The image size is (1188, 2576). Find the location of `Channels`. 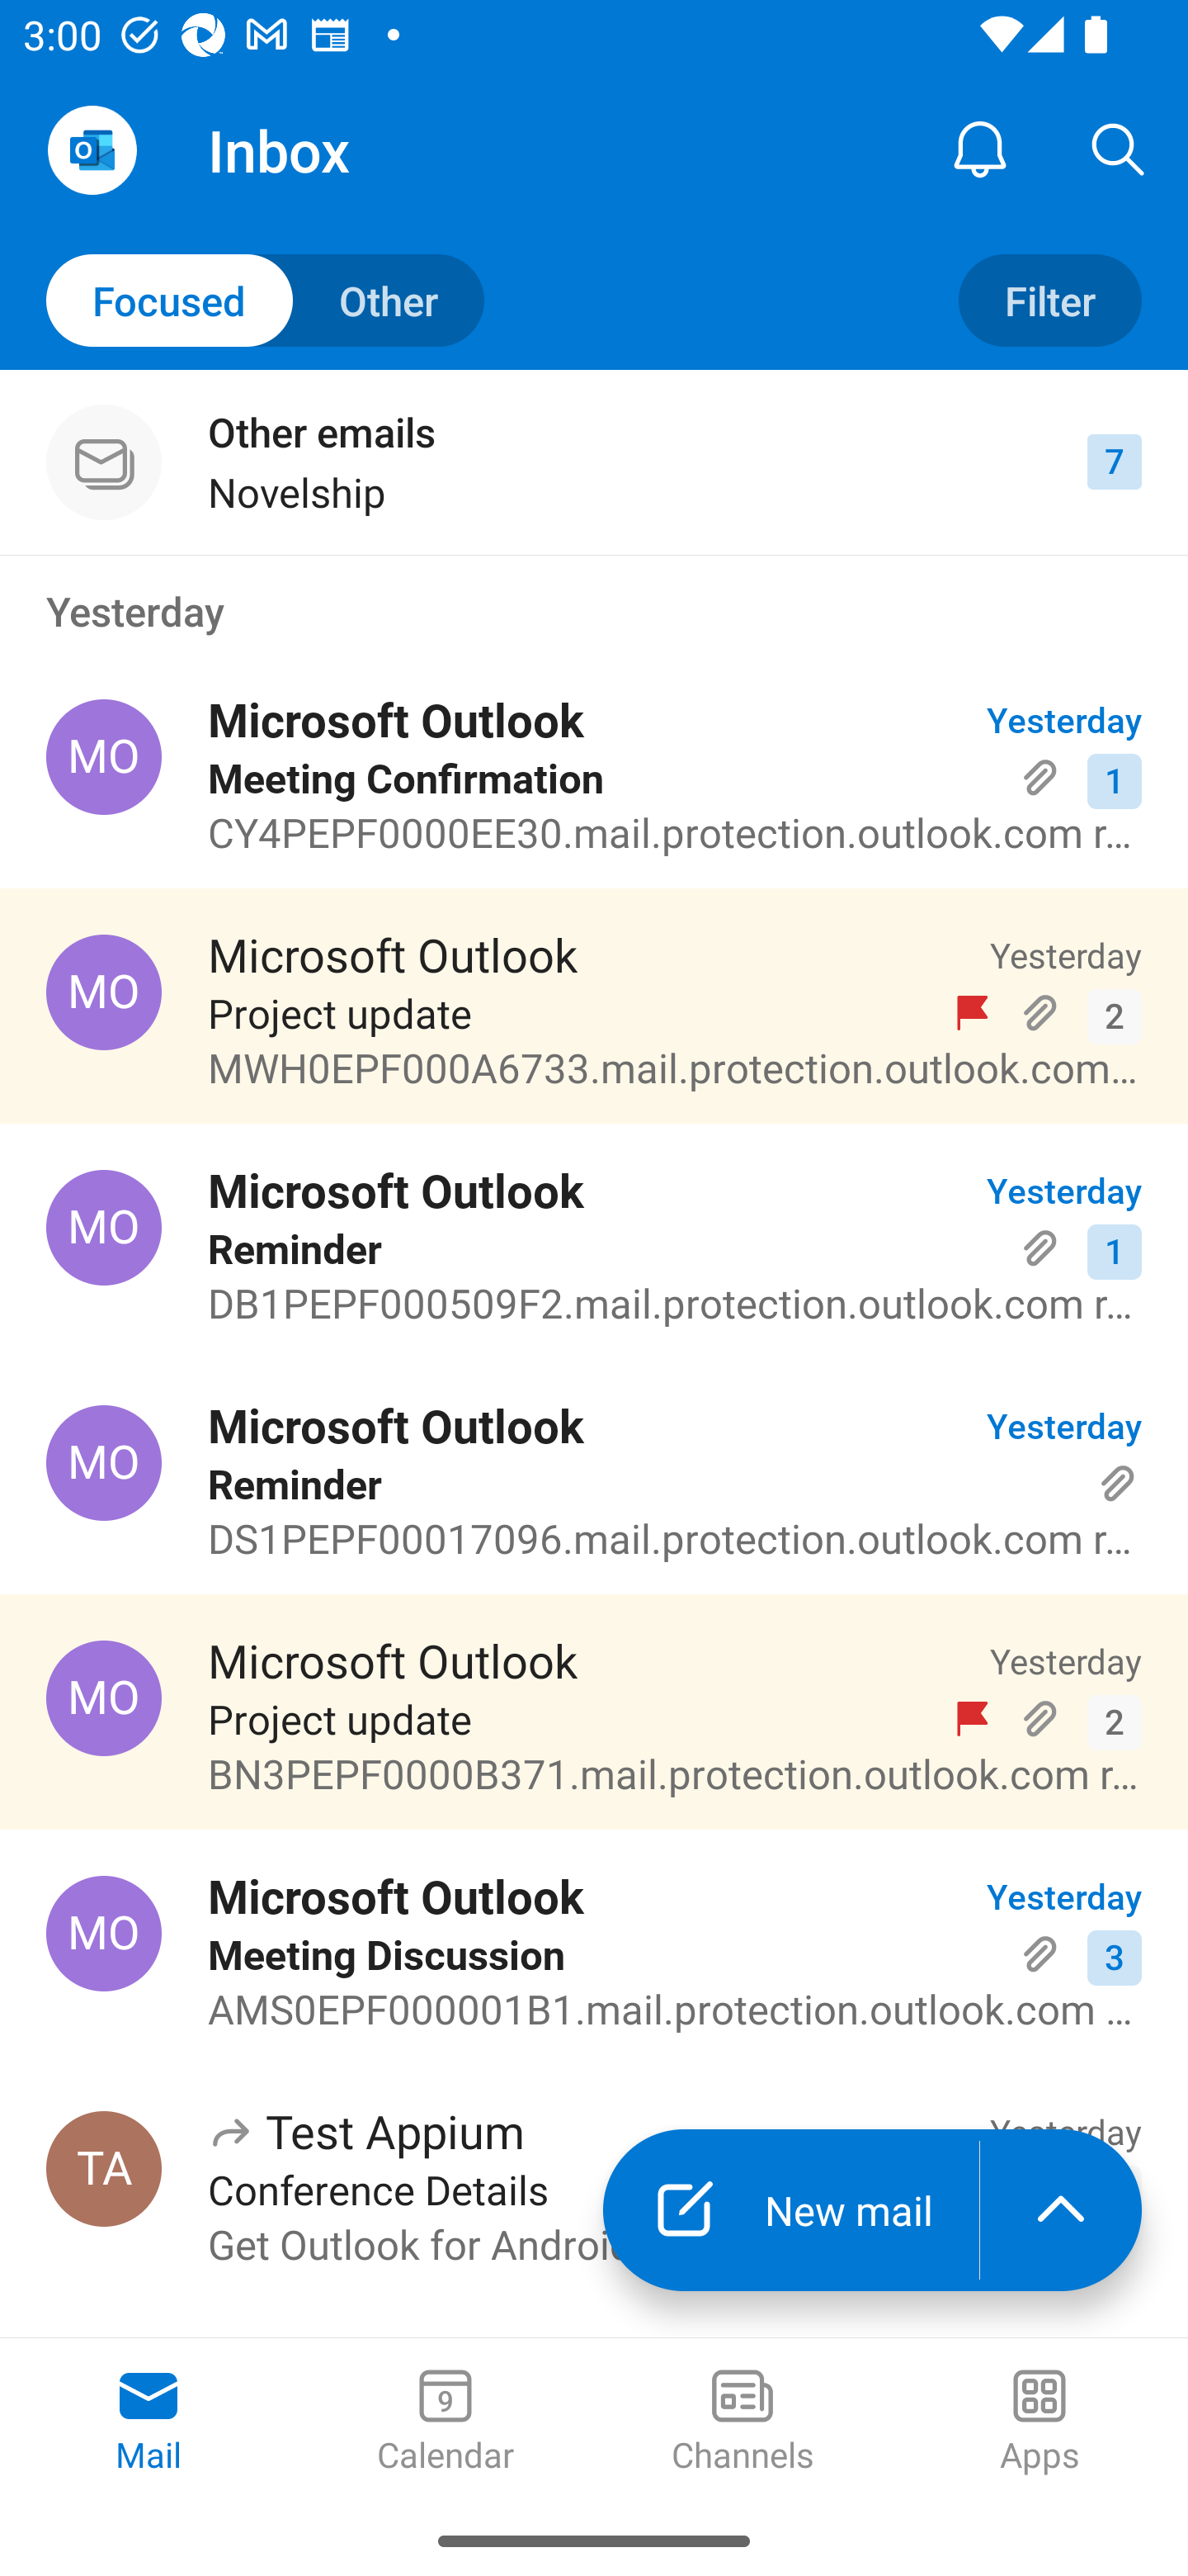

Channels is located at coordinates (742, 2422).